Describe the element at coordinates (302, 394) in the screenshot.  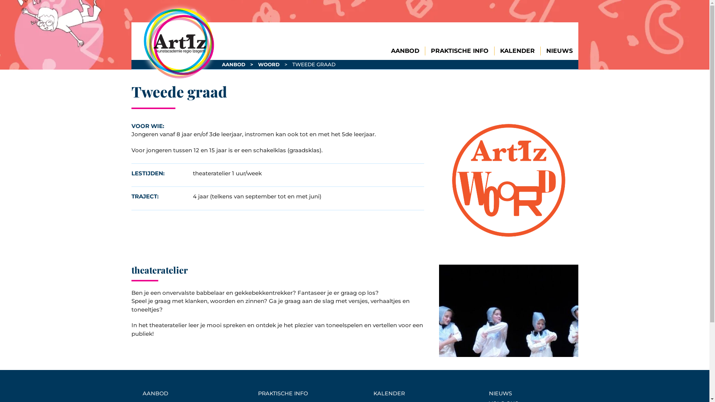
I see `PRAKTISCHE INFO` at that location.